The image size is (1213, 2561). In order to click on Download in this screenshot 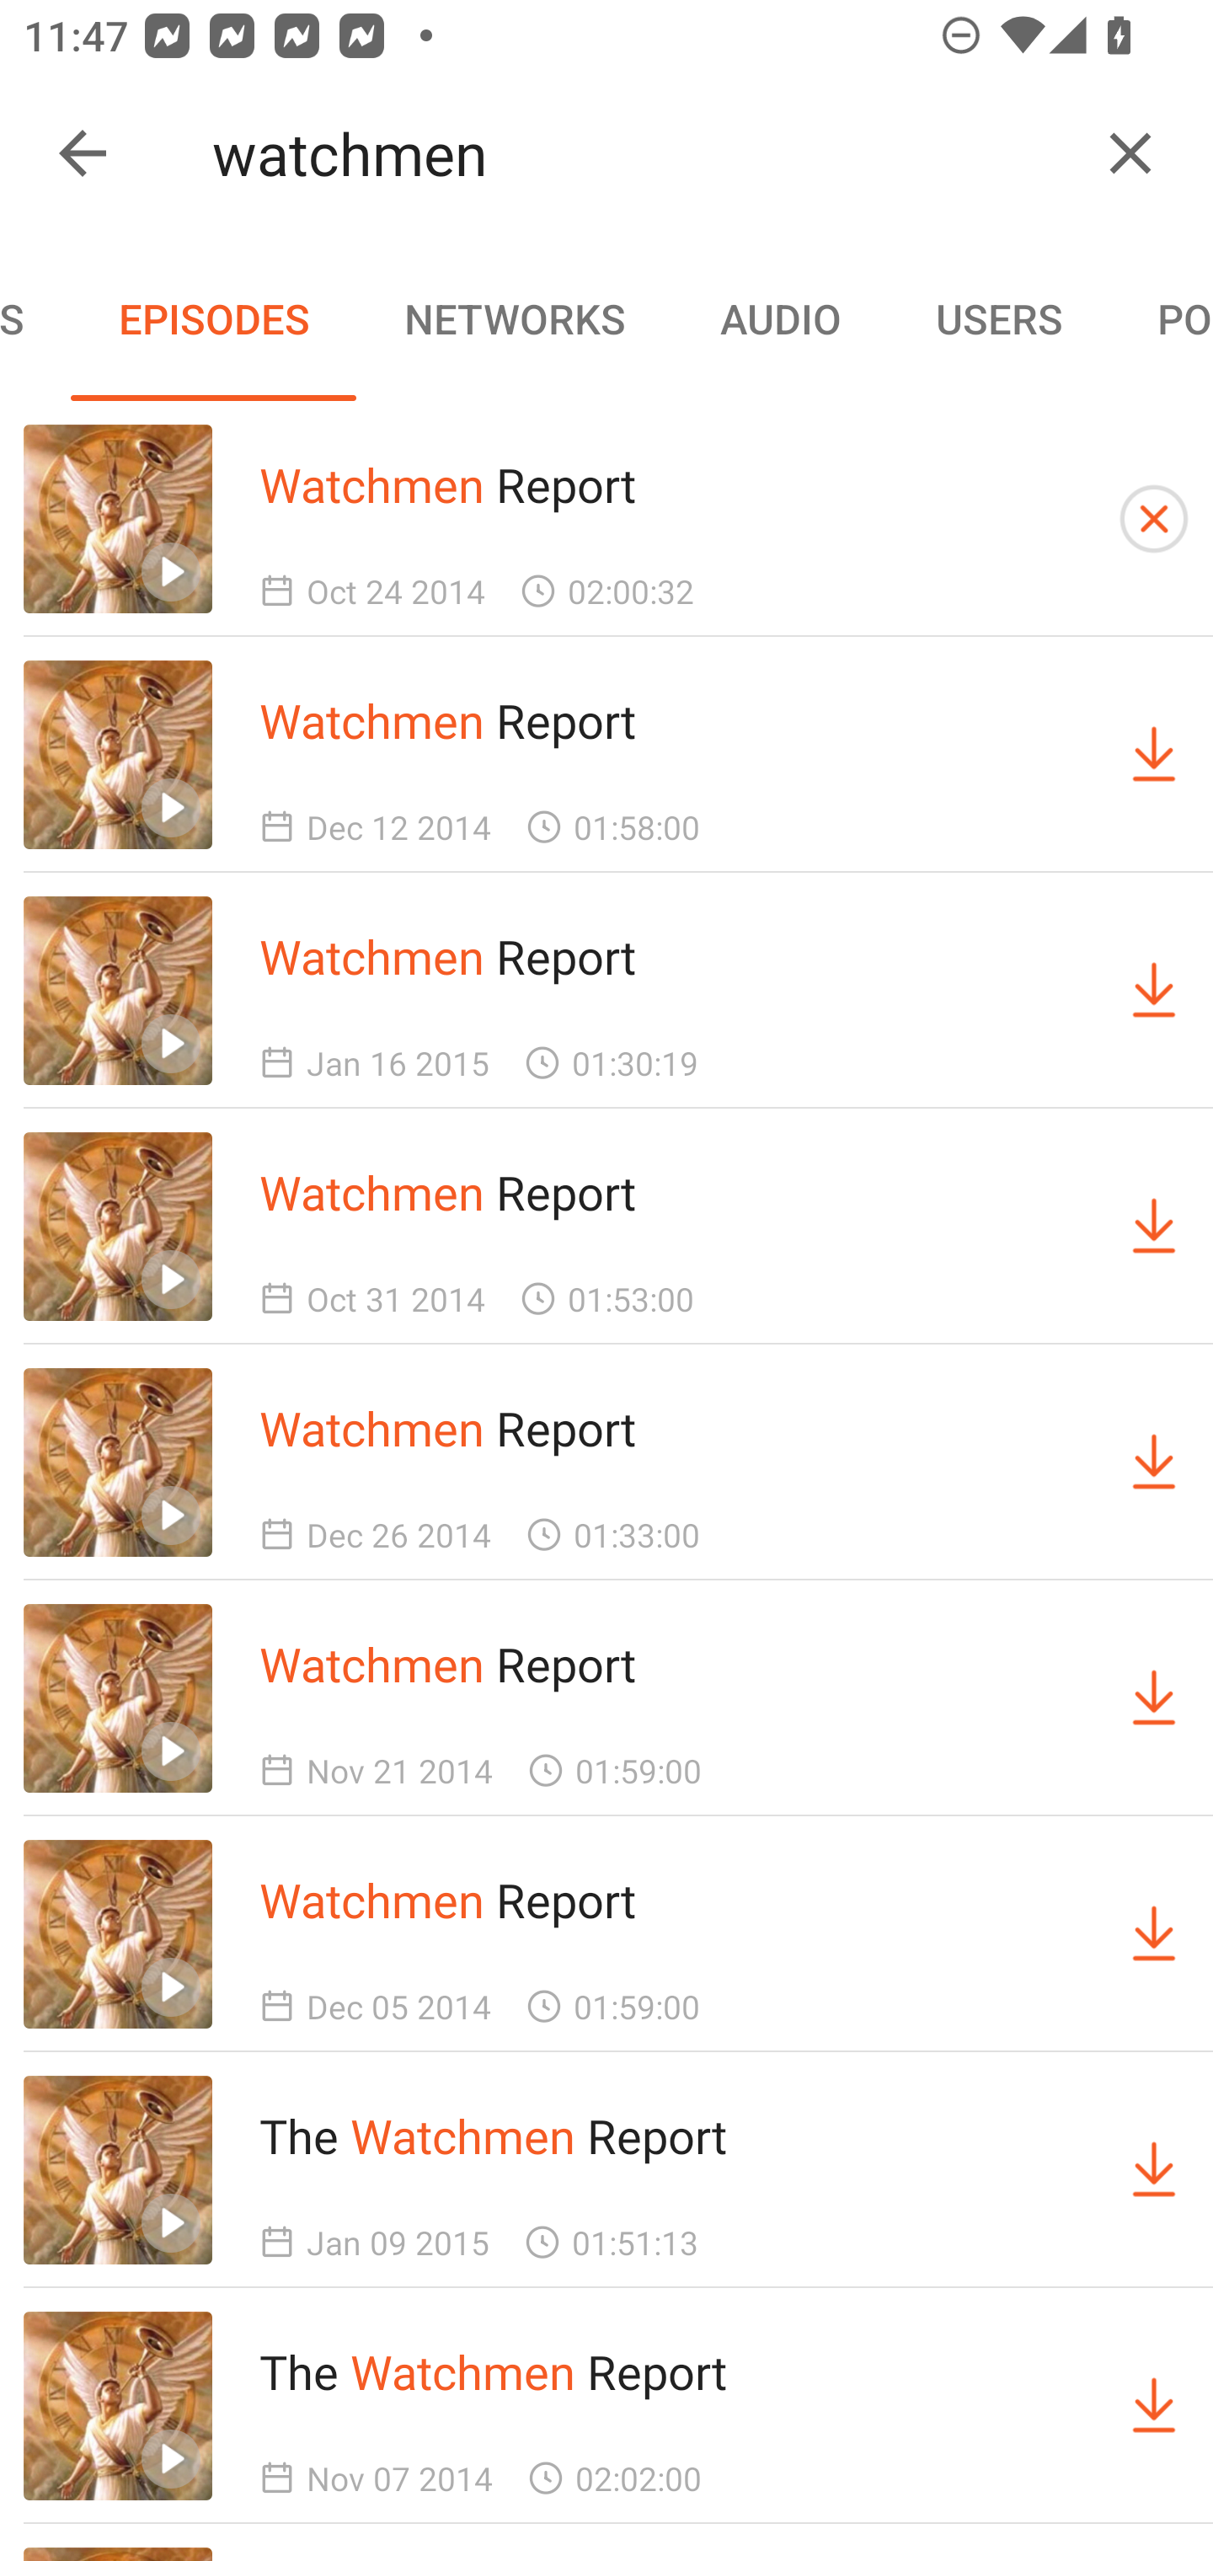, I will do `click(1154, 991)`.